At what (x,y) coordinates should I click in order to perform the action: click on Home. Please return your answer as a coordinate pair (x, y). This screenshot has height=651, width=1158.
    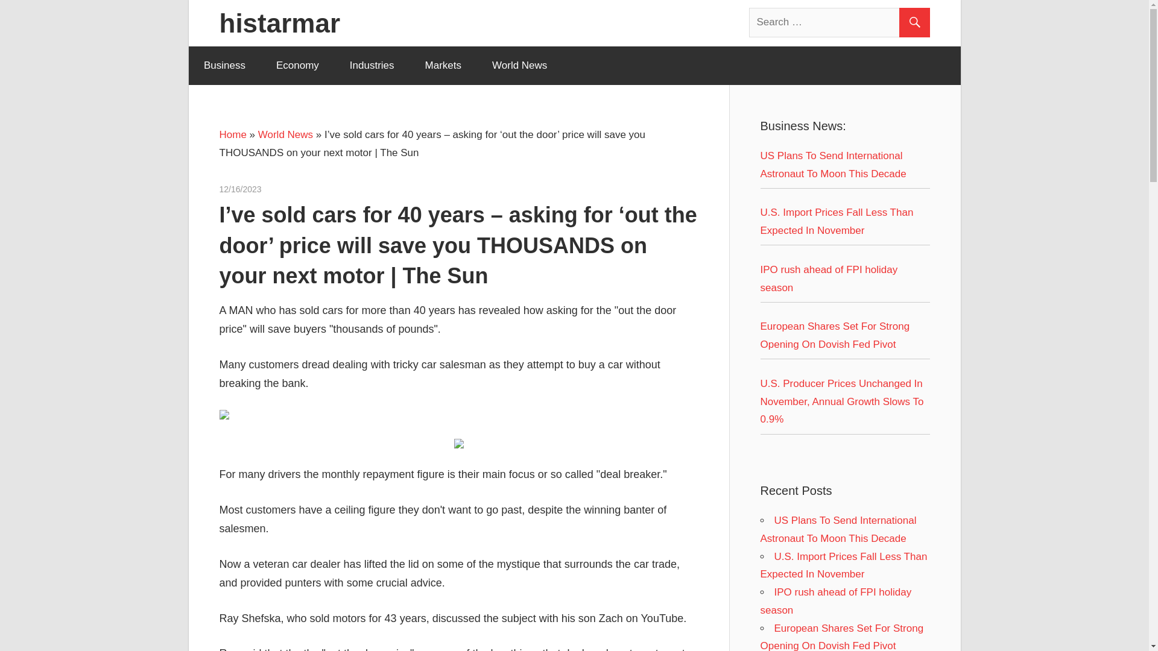
    Looking at the image, I should click on (233, 134).